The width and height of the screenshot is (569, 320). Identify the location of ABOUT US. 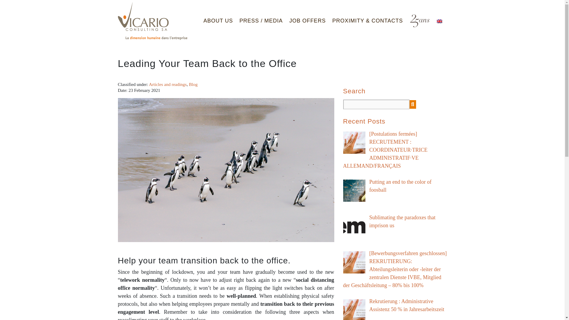
(218, 20).